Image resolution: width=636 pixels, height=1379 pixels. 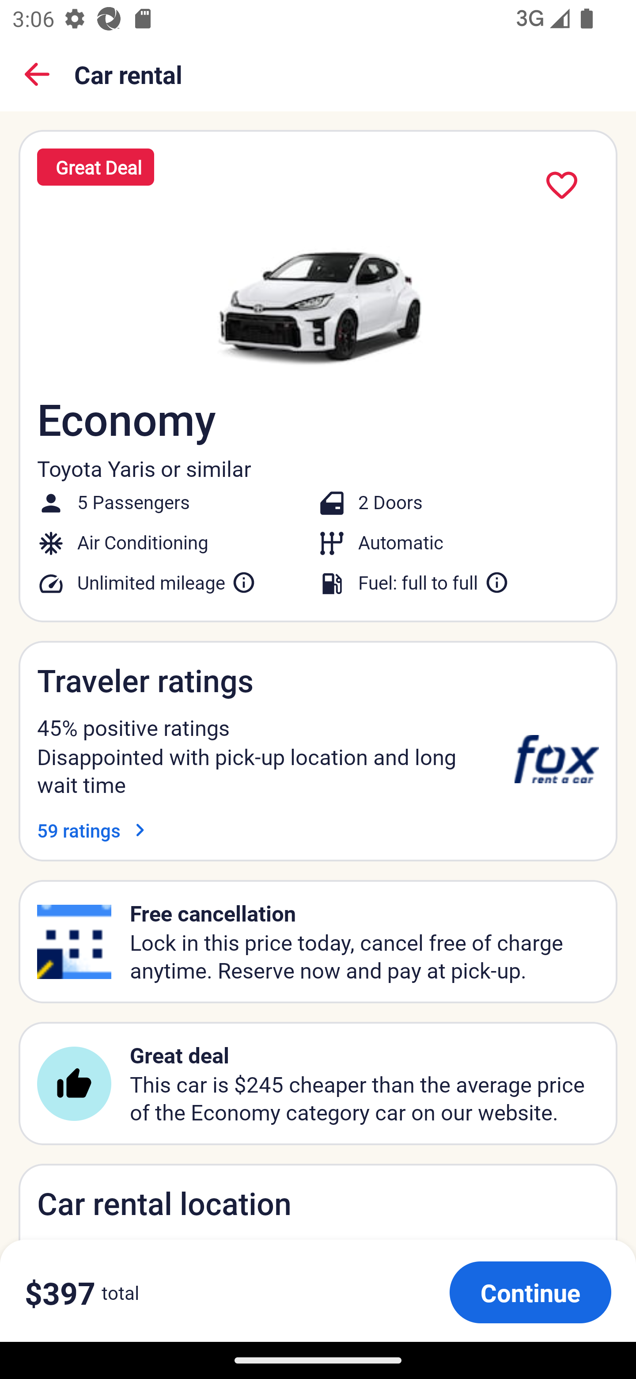 What do you see at coordinates (434, 583) in the screenshot?
I see `Fuel: full to full` at bounding box center [434, 583].